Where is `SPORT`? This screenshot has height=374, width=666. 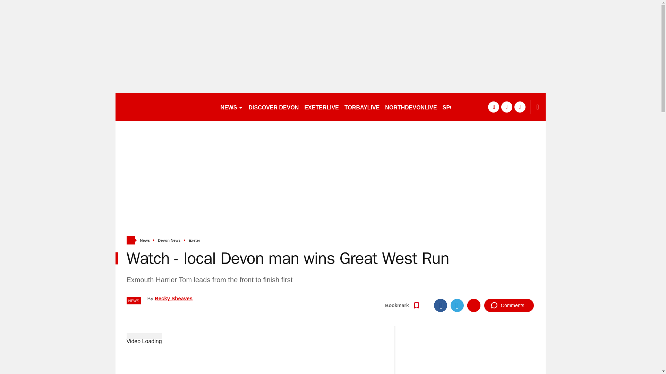
SPORT is located at coordinates (455, 107).